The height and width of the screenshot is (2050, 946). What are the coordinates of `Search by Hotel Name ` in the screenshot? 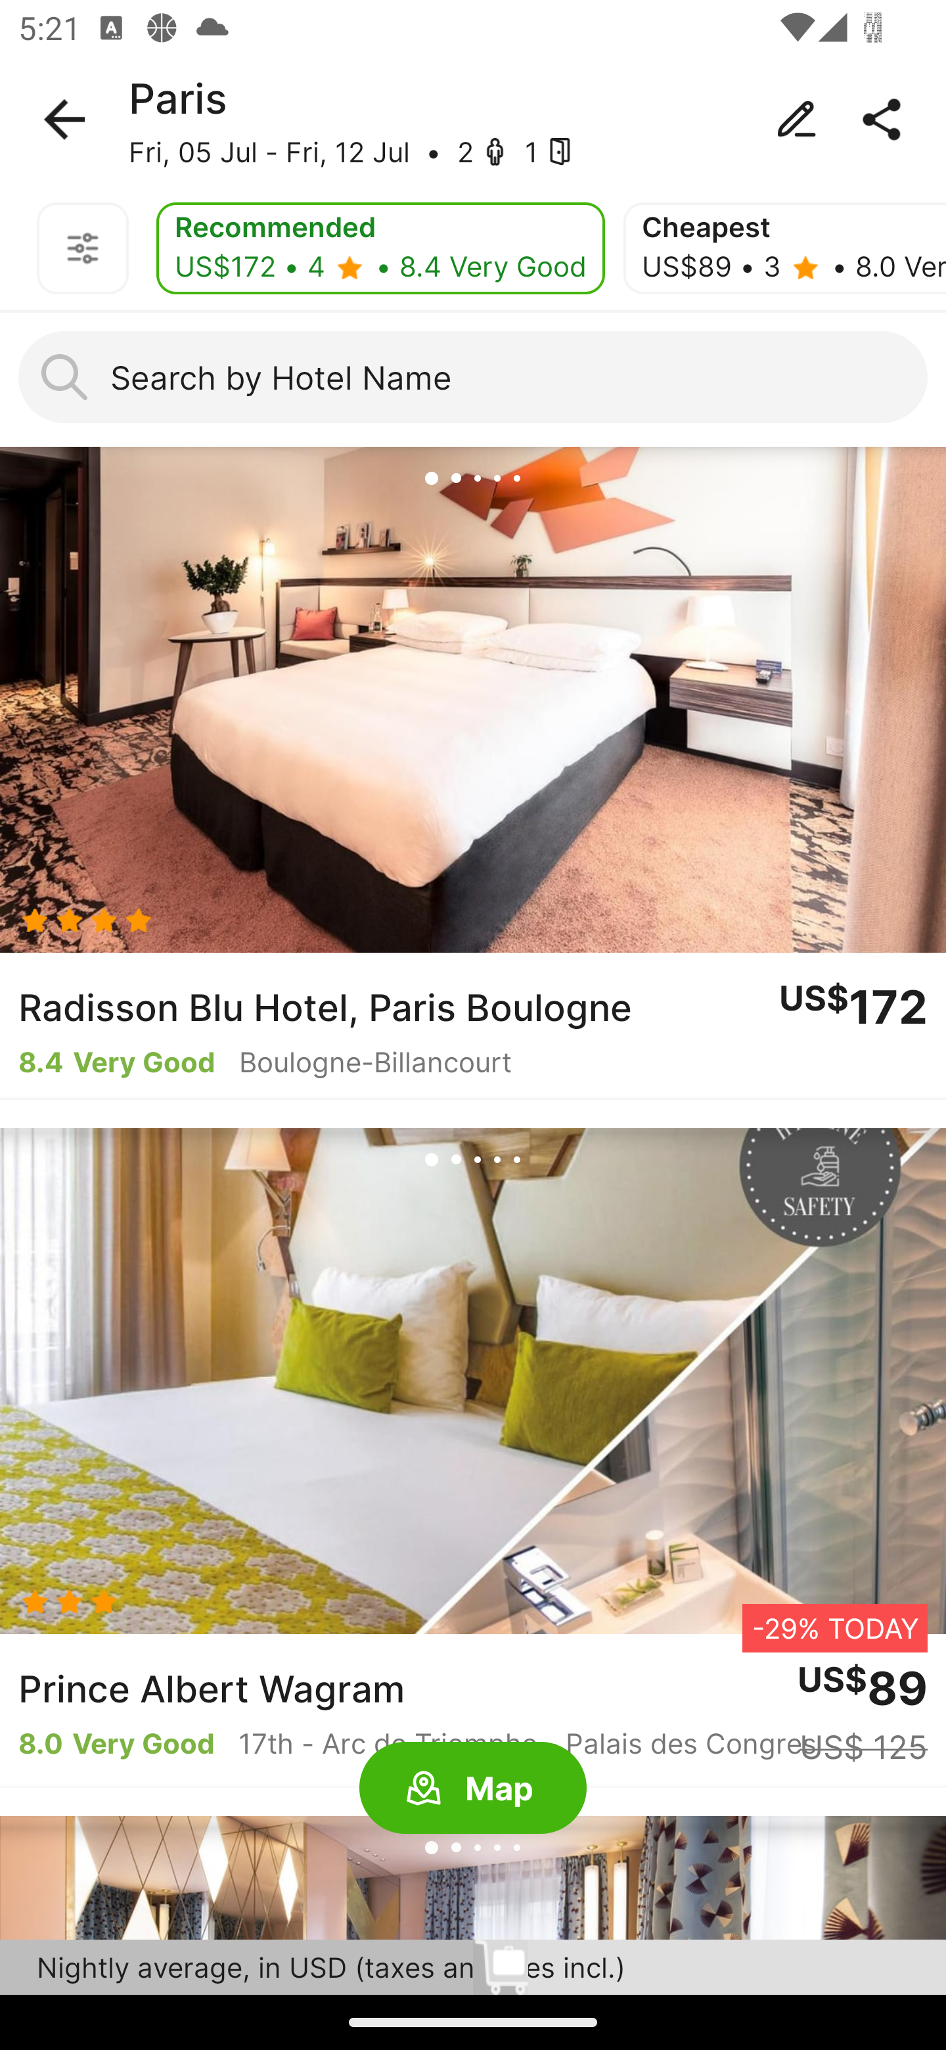 It's located at (473, 377).